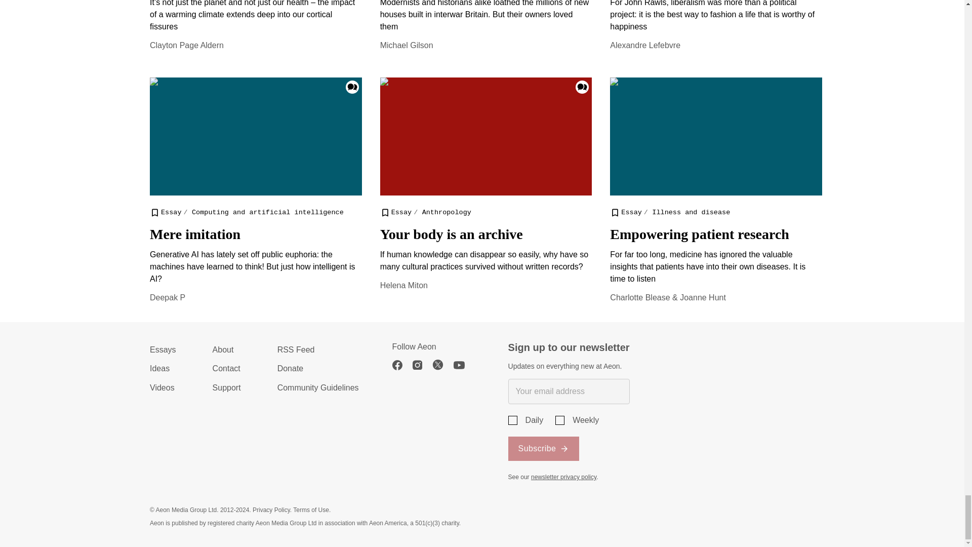 The width and height of the screenshot is (972, 547). Describe the element at coordinates (464, 365) in the screenshot. I see `YouTube` at that location.